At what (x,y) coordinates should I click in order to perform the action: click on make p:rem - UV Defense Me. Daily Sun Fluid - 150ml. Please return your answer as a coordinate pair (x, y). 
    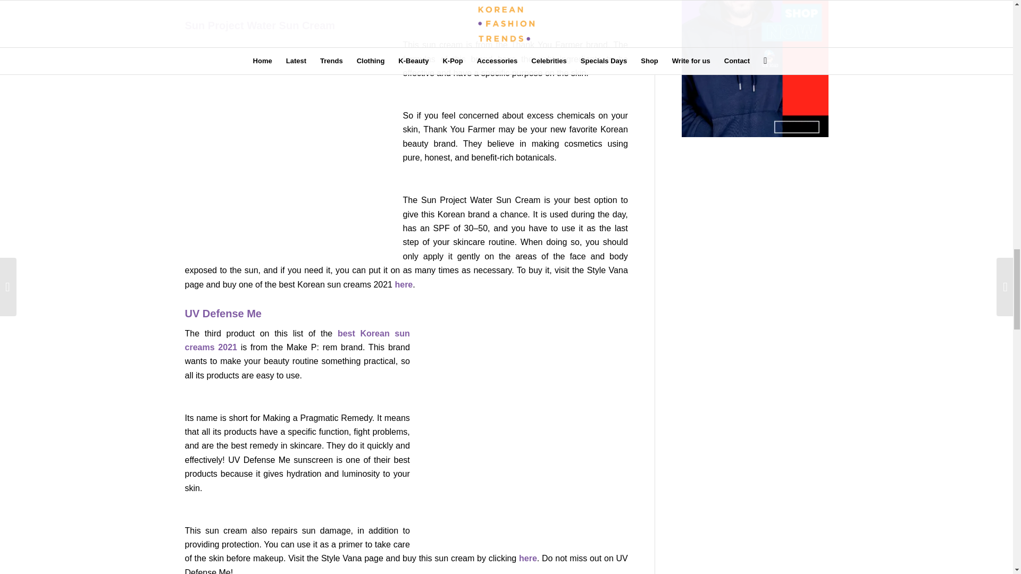
    Looking at the image, I should click on (528, 558).